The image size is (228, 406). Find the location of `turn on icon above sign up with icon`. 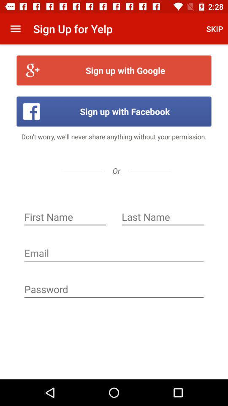

turn on icon above sign up with icon is located at coordinates (214, 29).